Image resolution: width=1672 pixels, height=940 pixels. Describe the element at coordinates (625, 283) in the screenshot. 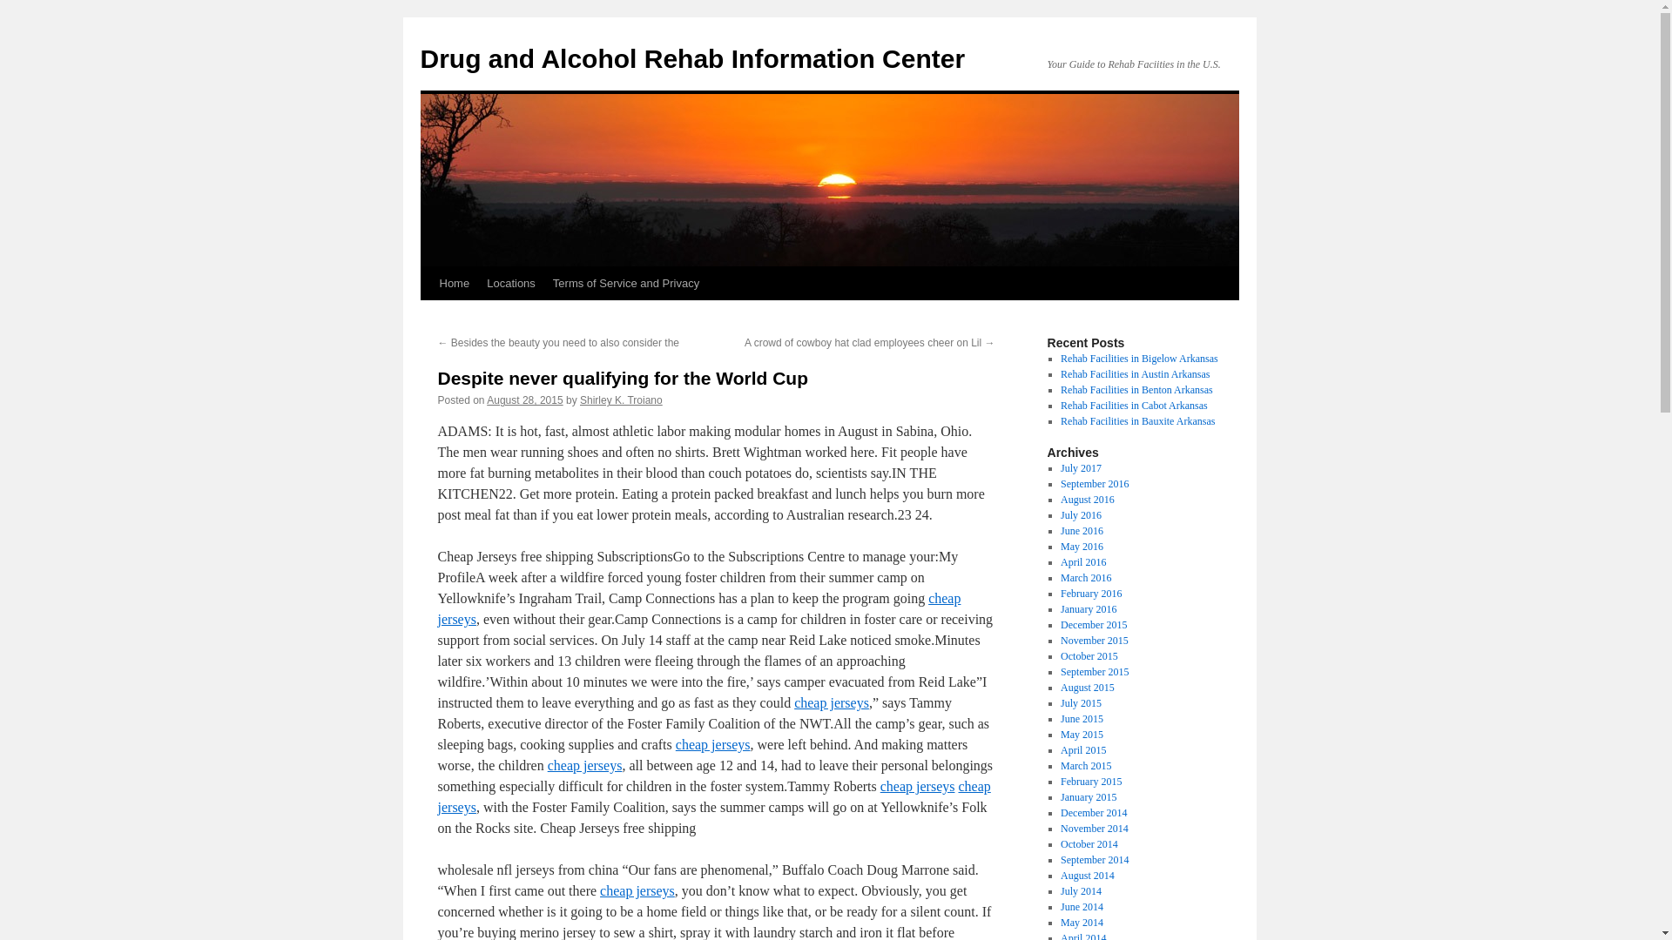

I see `Terms of Service and Privacy` at that location.